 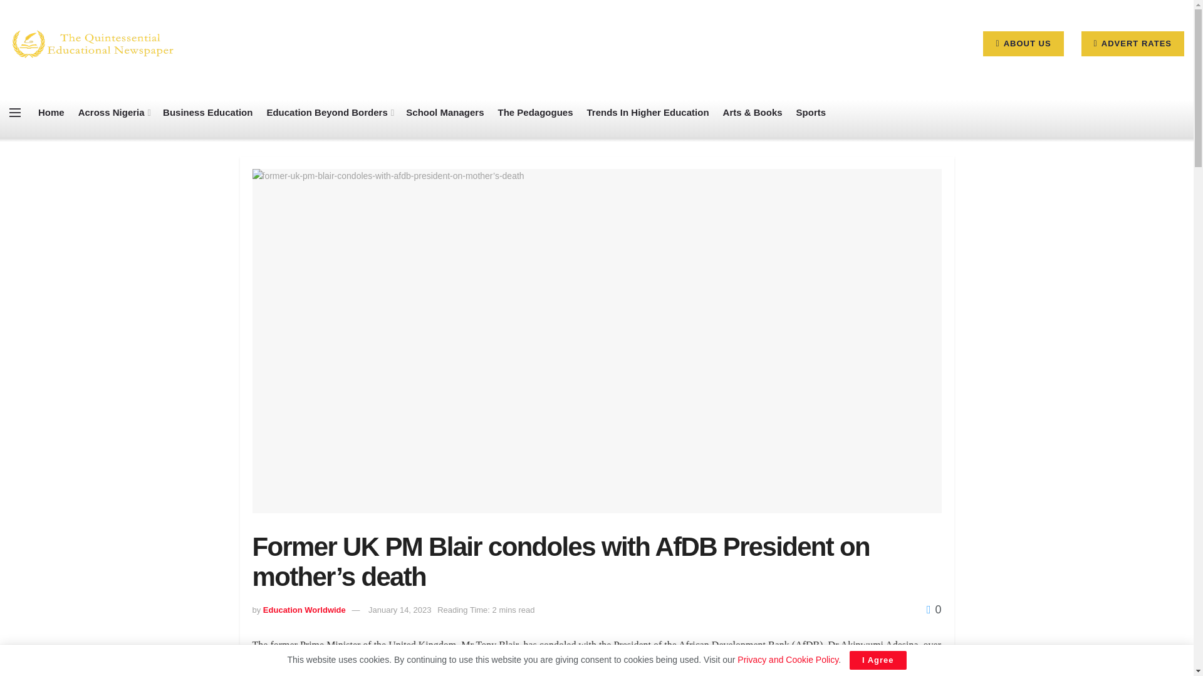 I want to click on Education Beyond Borders, so click(x=328, y=113).